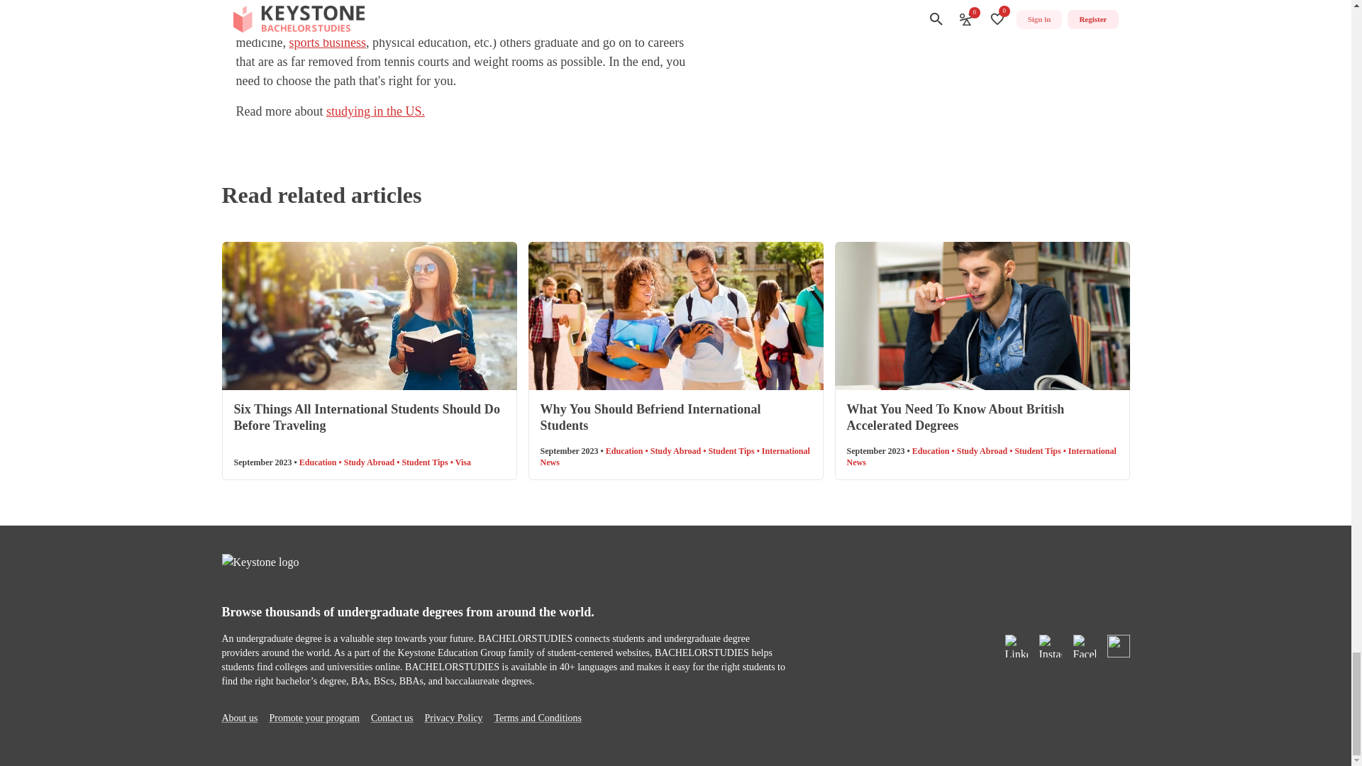  I want to click on Contact us, so click(392, 718).